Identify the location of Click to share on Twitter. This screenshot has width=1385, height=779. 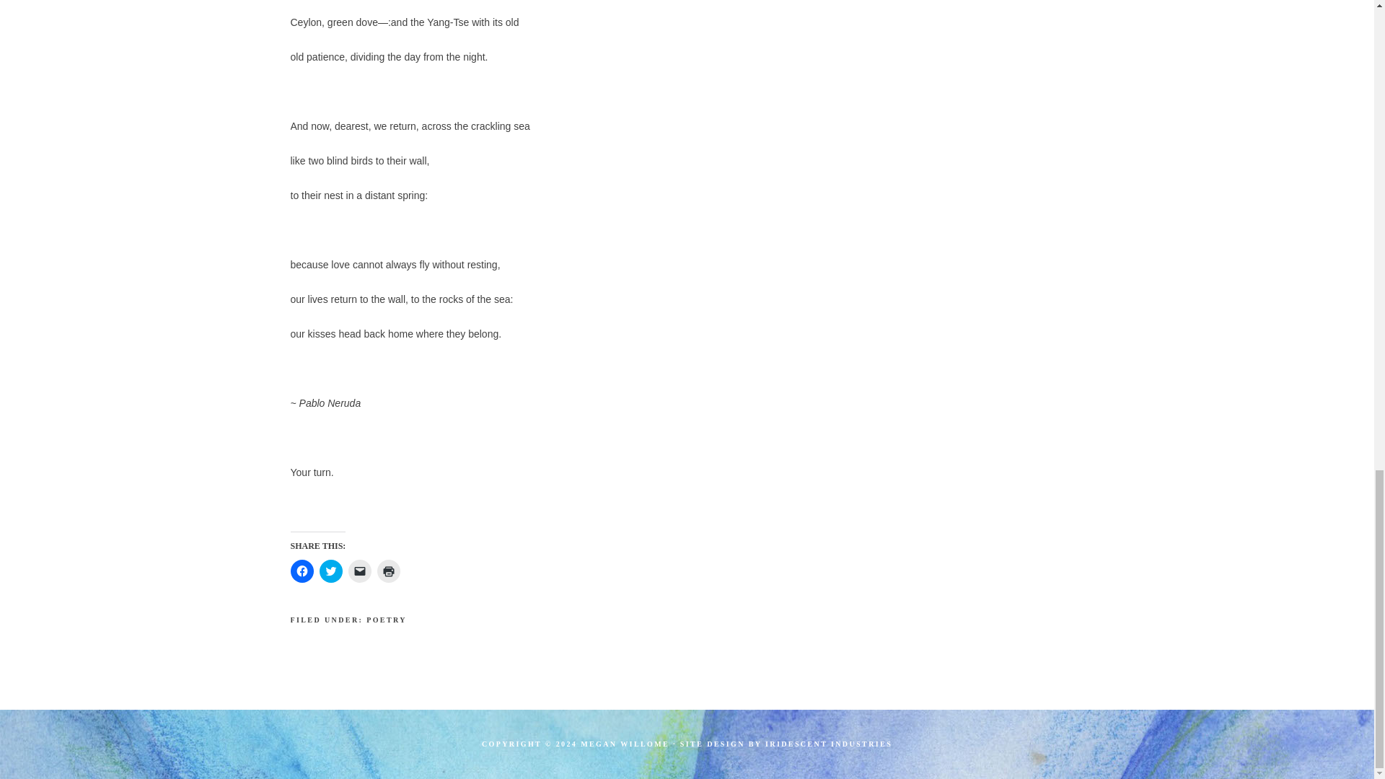
(330, 571).